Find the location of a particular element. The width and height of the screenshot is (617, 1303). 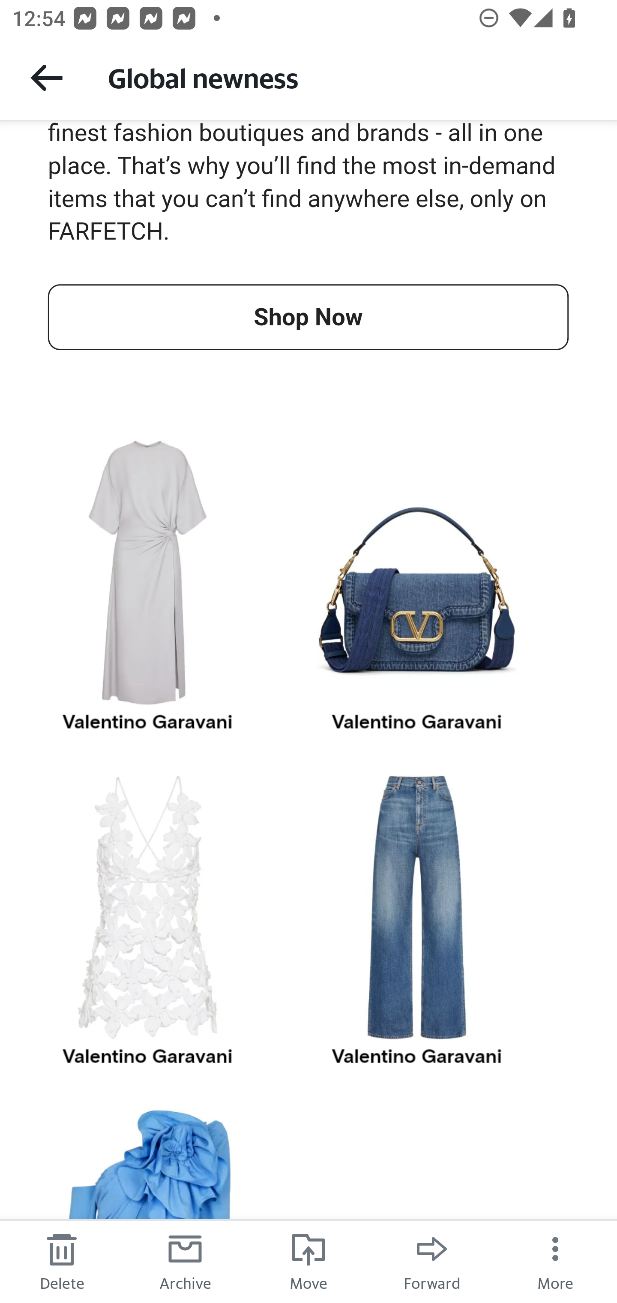

Shop Now is located at coordinates (308, 316).